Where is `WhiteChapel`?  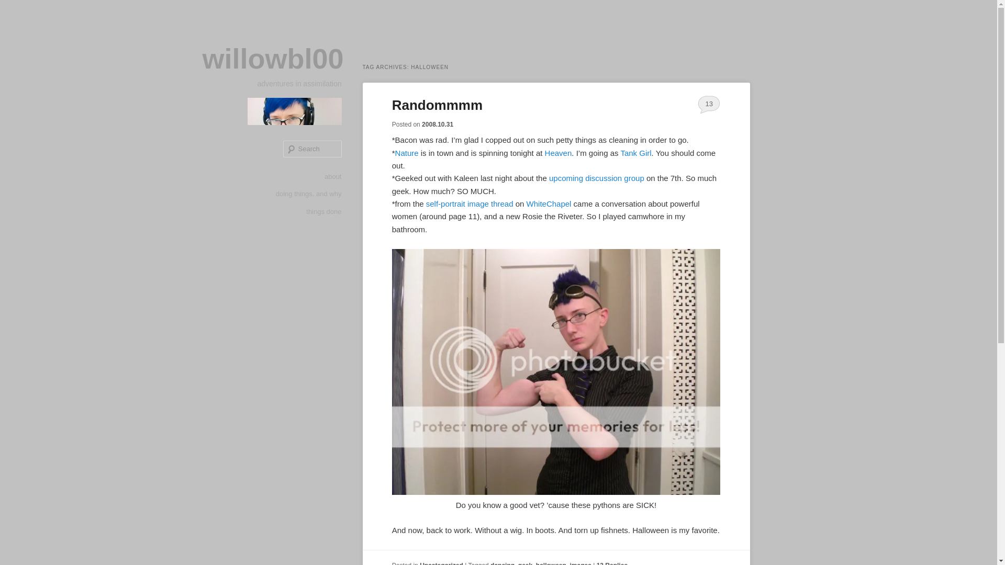 WhiteChapel is located at coordinates (549, 204).